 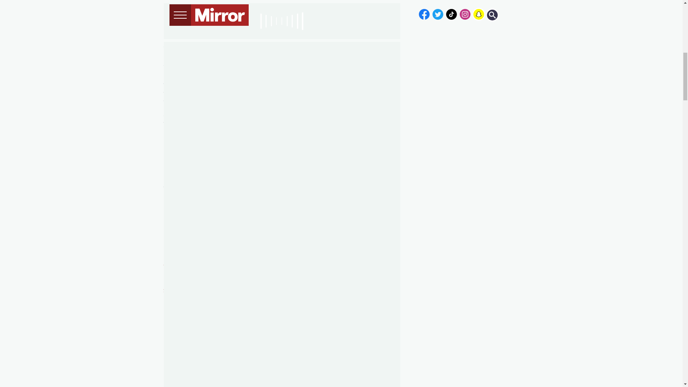 What do you see at coordinates (274, 102) in the screenshot?
I see `Chelsea,` at bounding box center [274, 102].